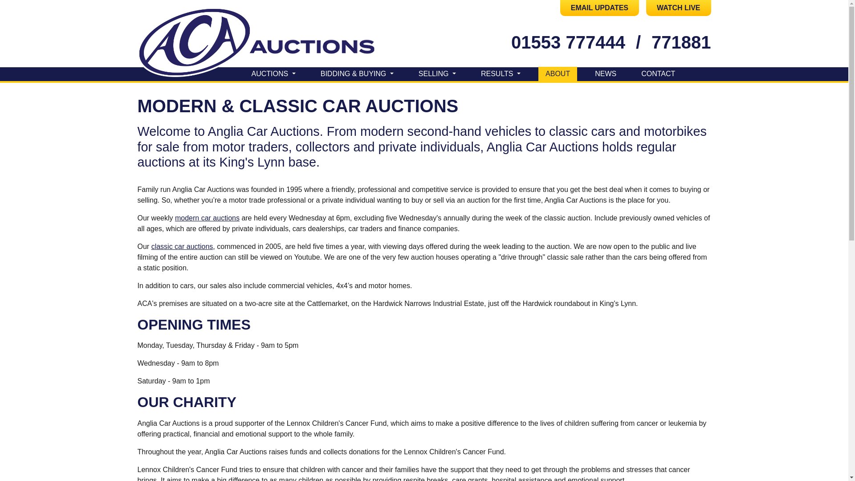 The width and height of the screenshot is (855, 481). I want to click on 01553 777444, so click(568, 42).